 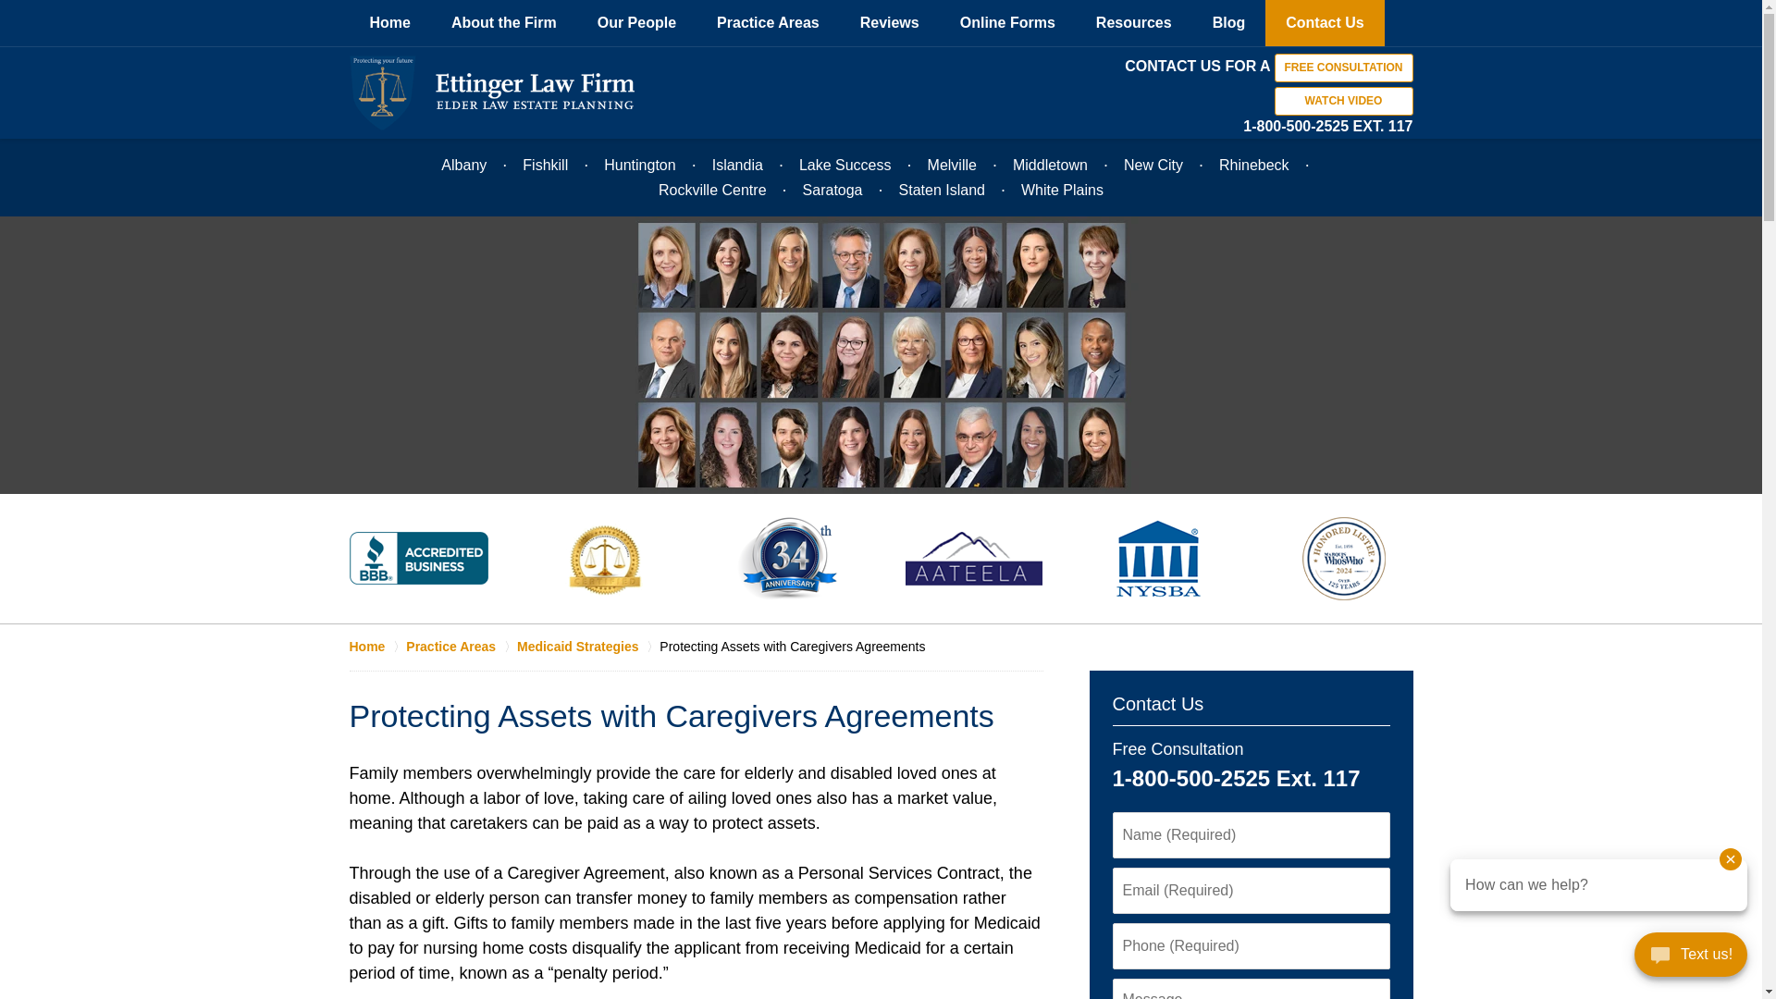 What do you see at coordinates (504, 22) in the screenshot?
I see `About the Firm` at bounding box center [504, 22].